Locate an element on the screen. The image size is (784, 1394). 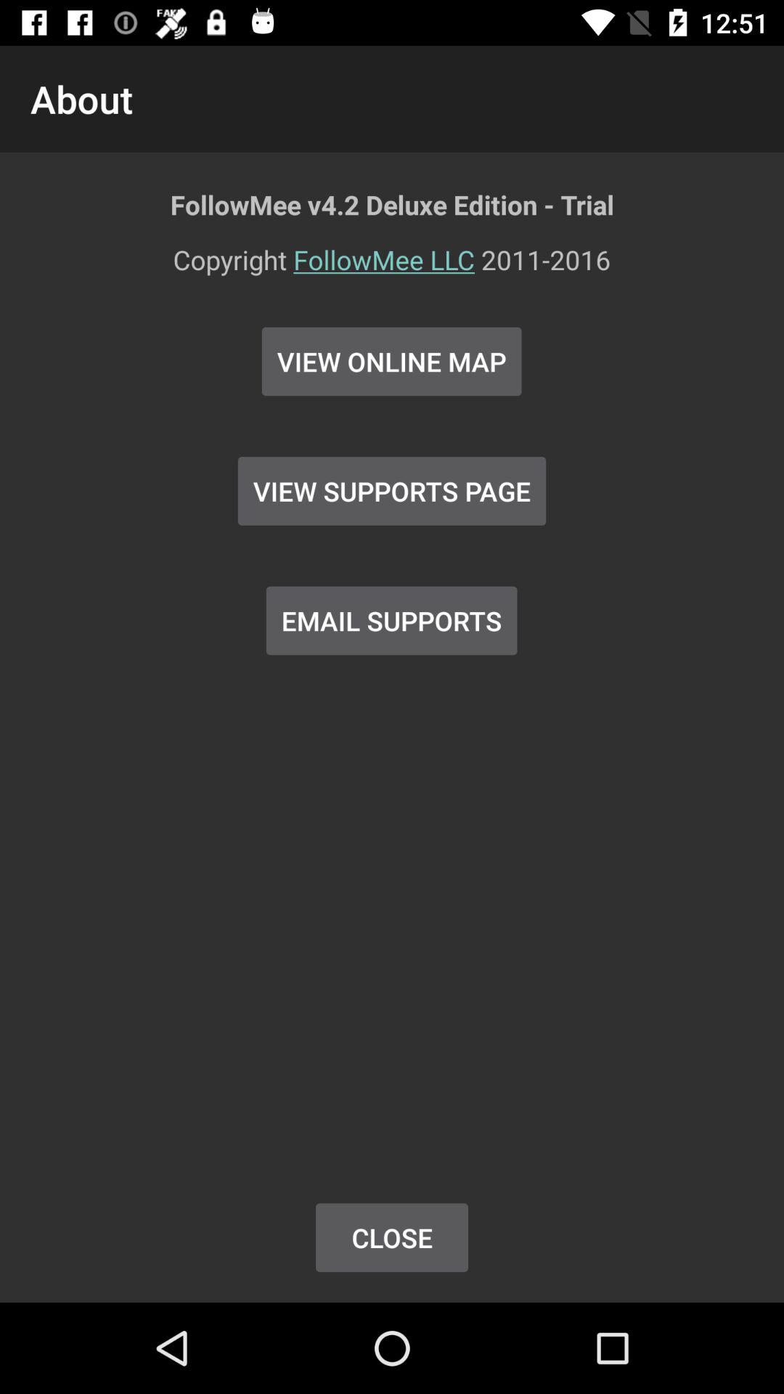
scroll to the close item is located at coordinates (392, 1237).